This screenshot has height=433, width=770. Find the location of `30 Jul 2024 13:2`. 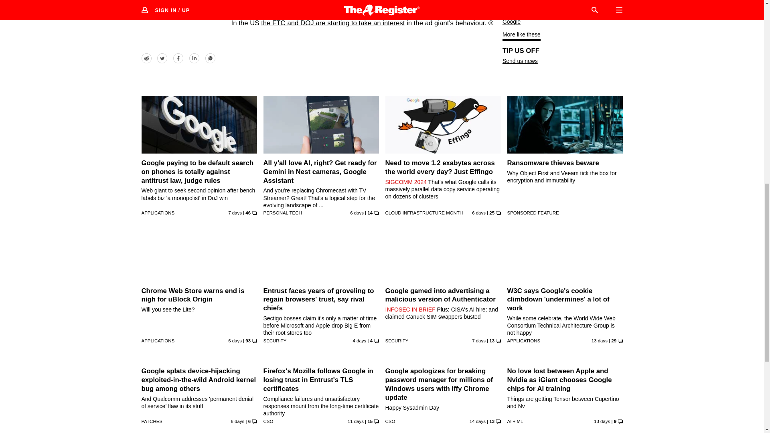

30 Jul 2024 13:2 is located at coordinates (599, 341).